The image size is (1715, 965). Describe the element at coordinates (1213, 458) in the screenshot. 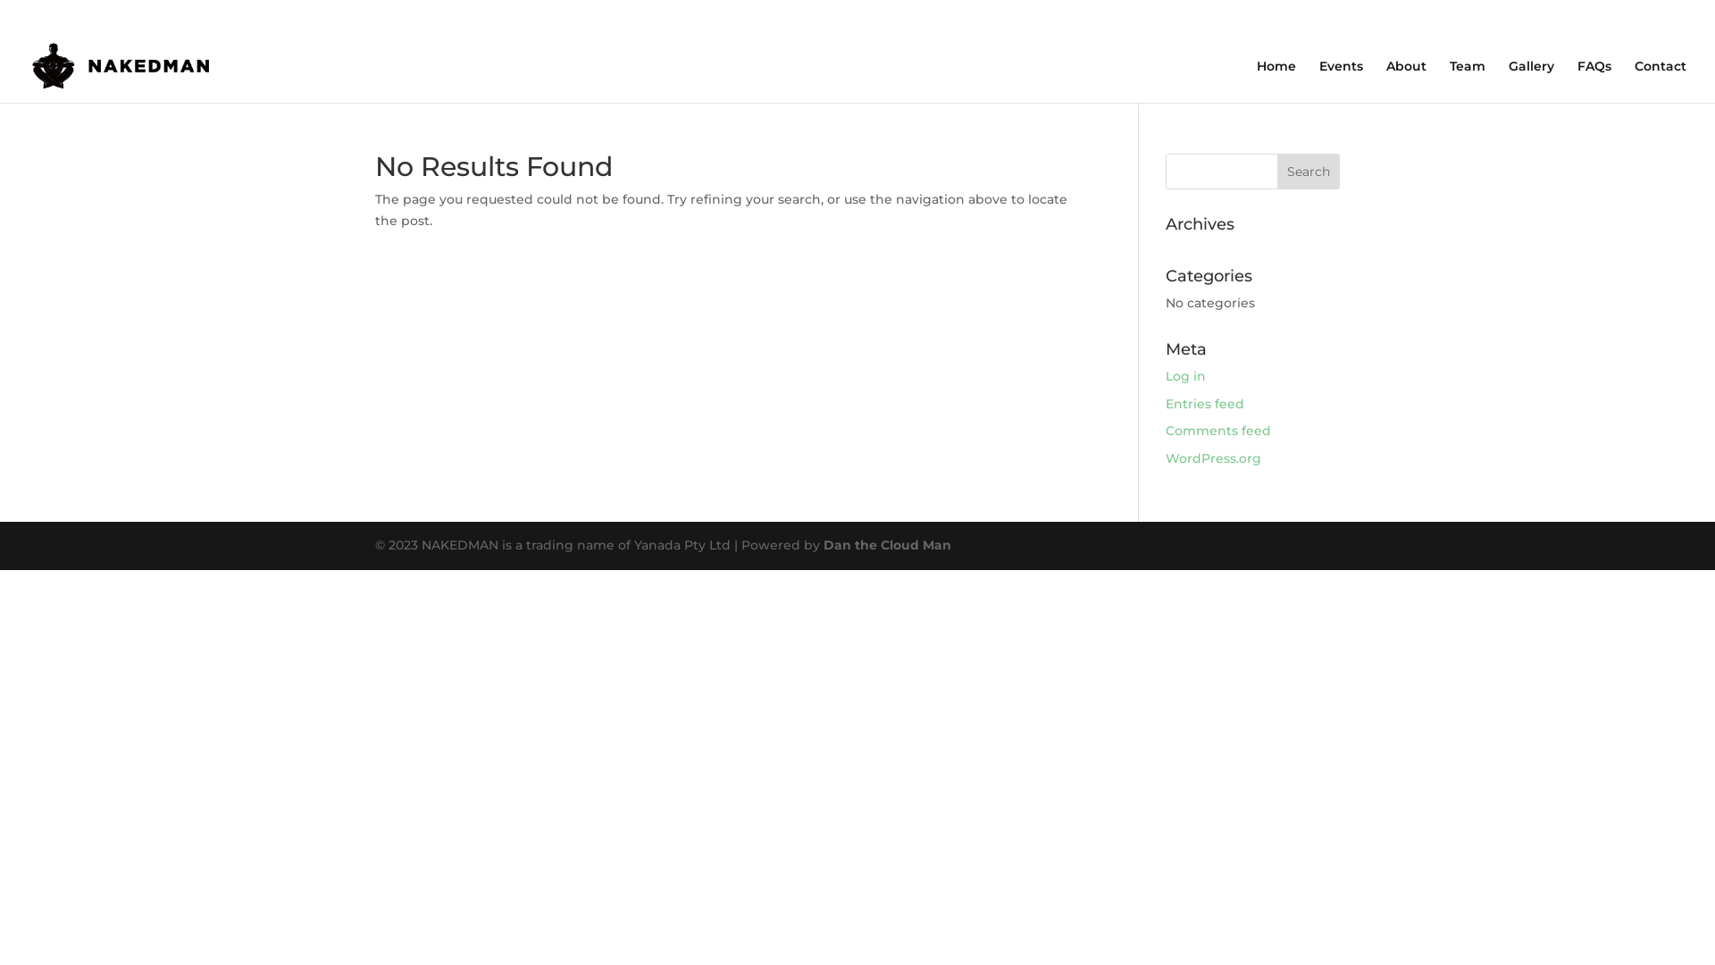

I see `WordPress.org` at that location.